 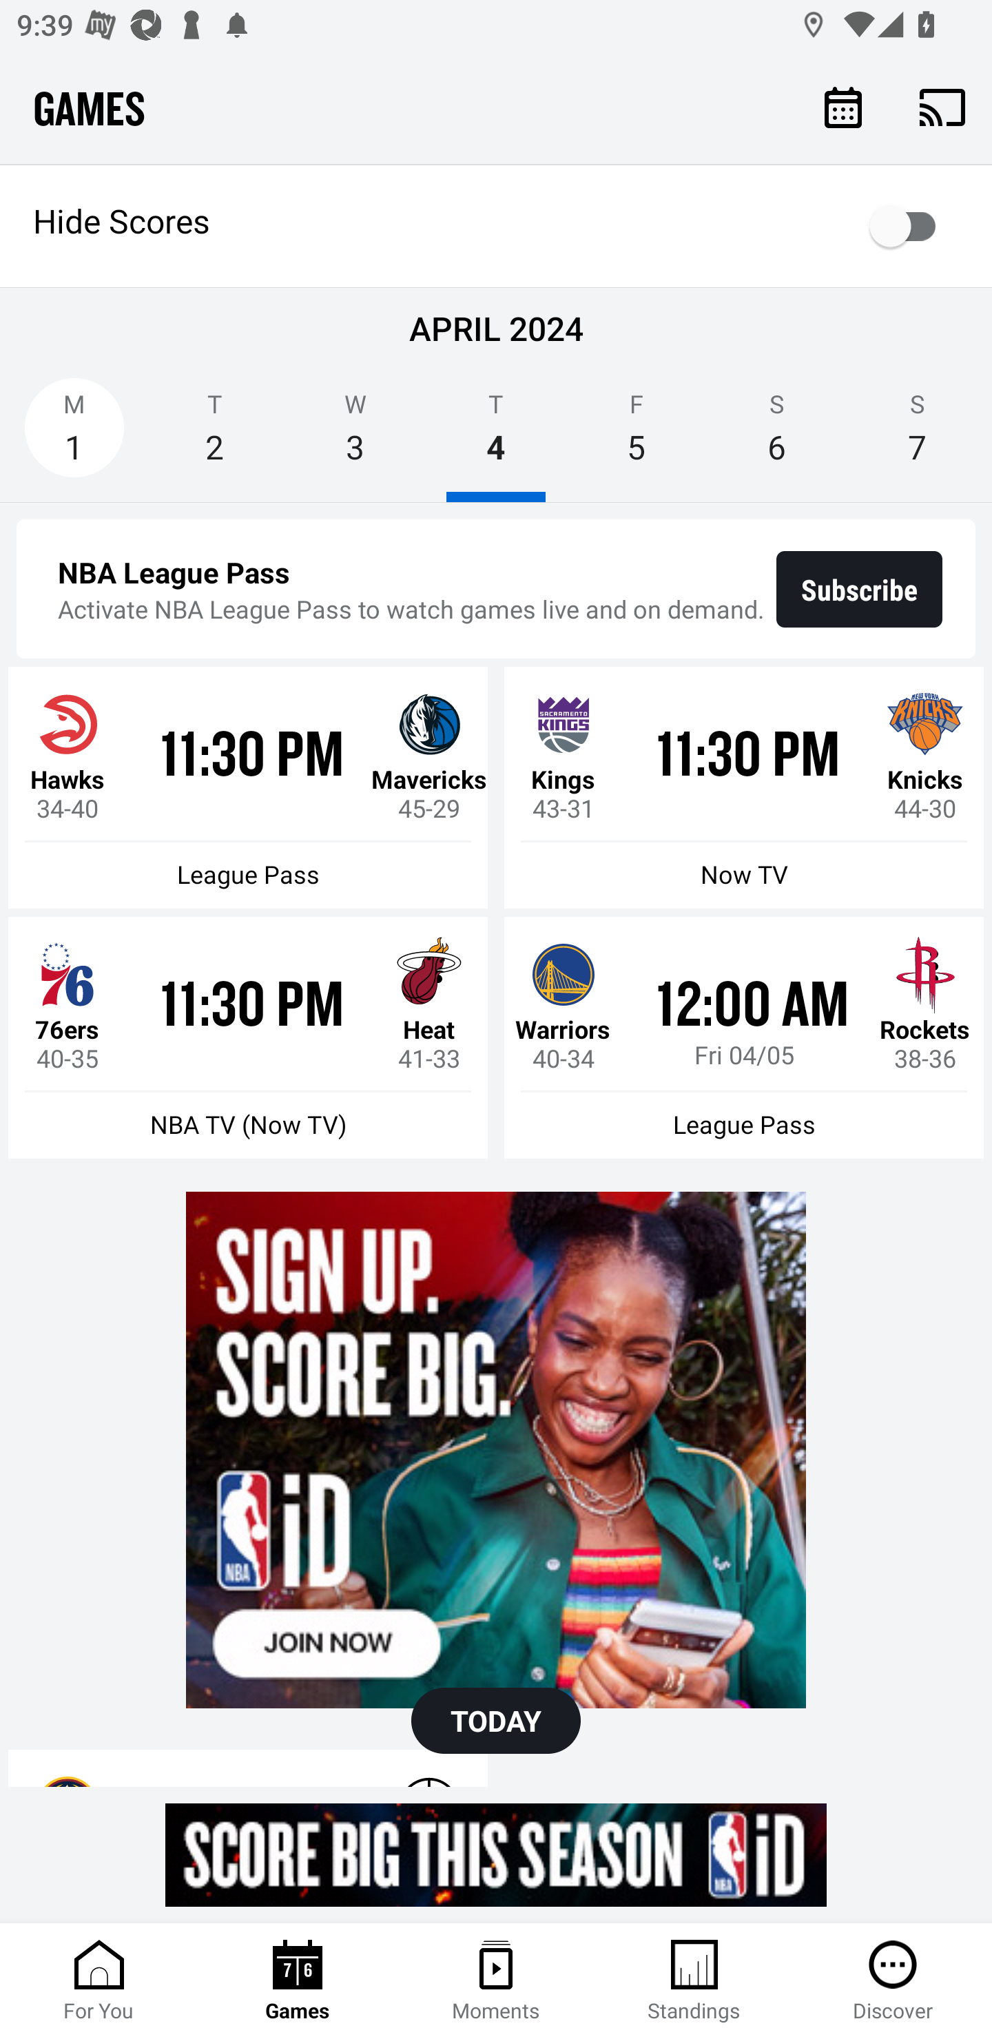 I want to click on Moments, so click(x=496, y=1981).